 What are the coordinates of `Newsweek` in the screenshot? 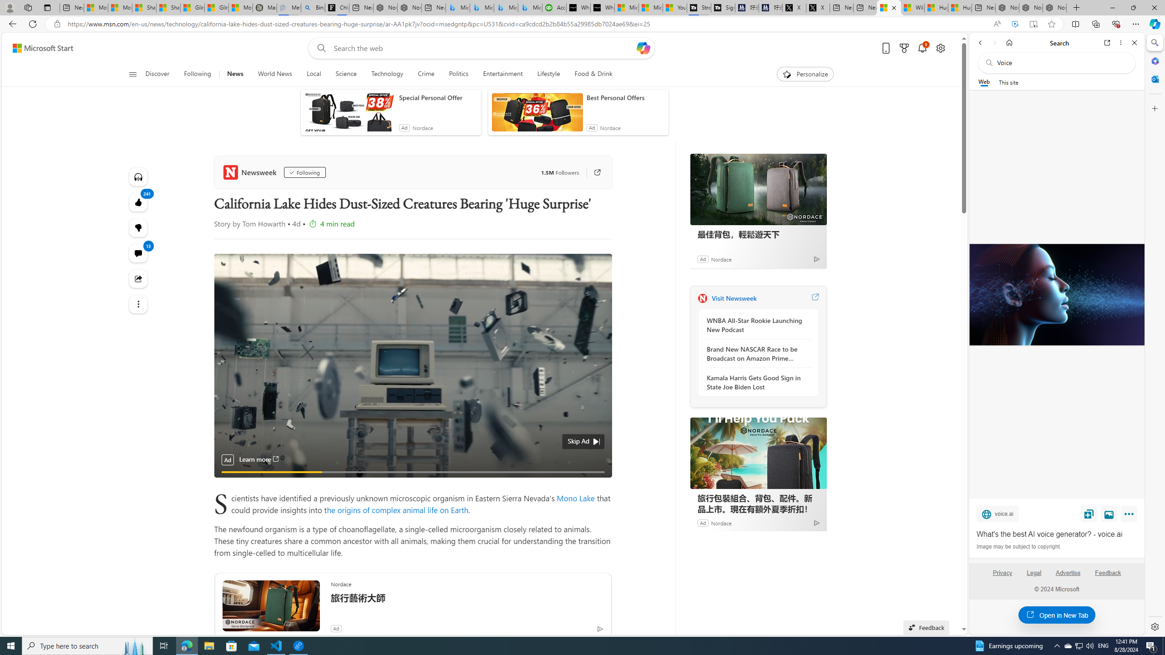 It's located at (702, 298).